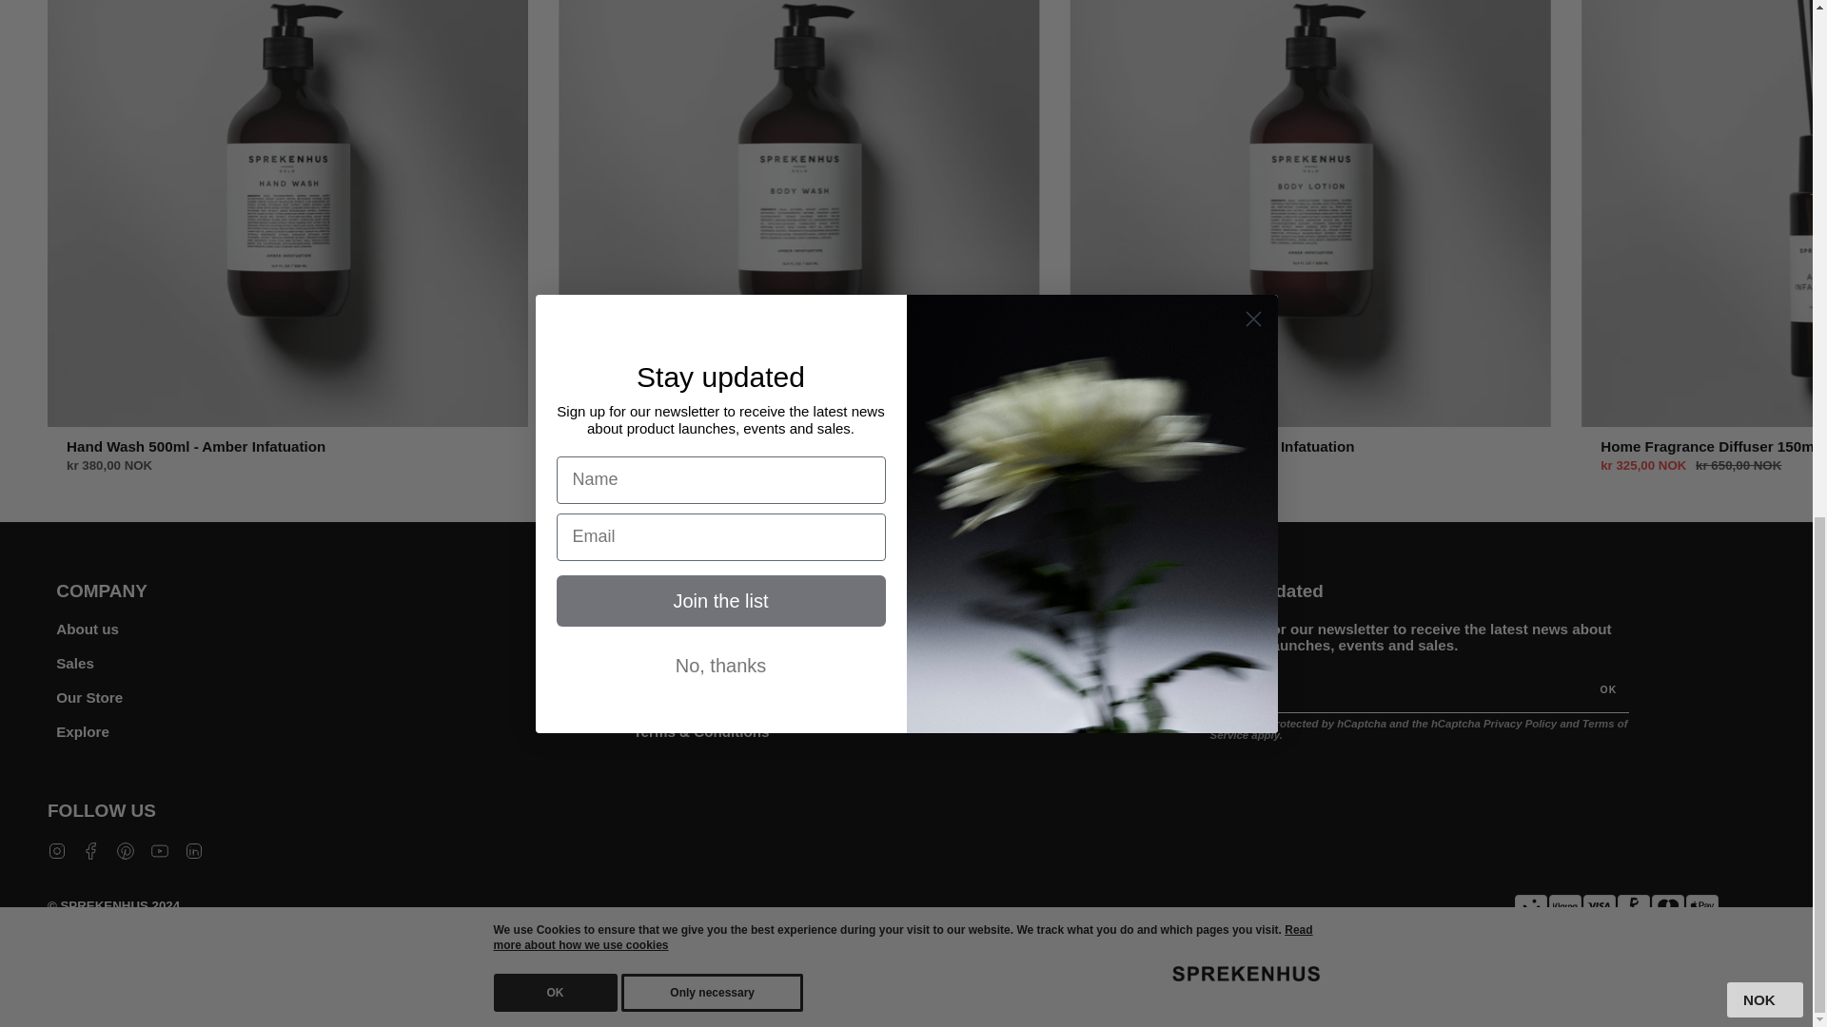  Describe the element at coordinates (56, 848) in the screenshot. I see `SPREKENHUS on Instagram` at that location.